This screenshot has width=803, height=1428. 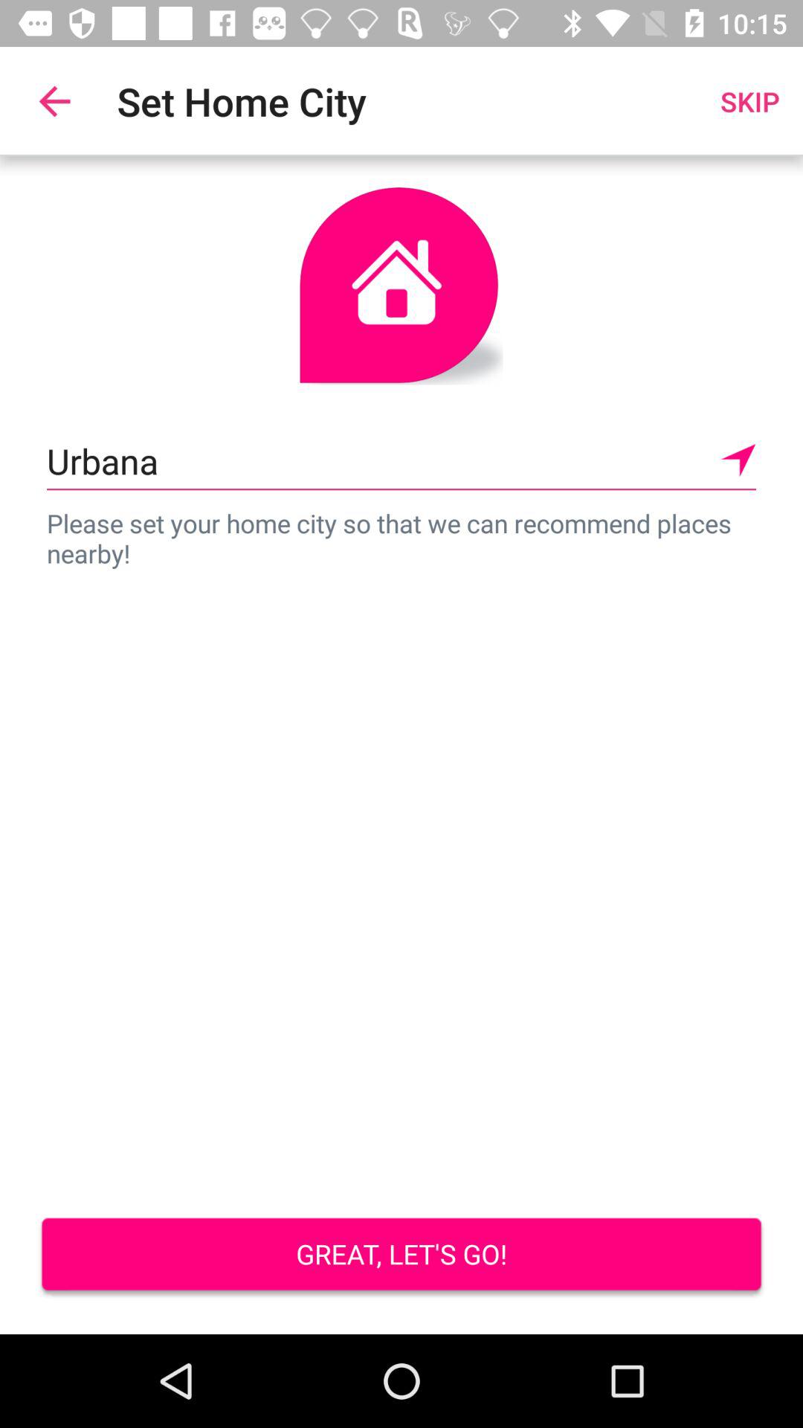 What do you see at coordinates (401, 1255) in the screenshot?
I see `launch item below the please set your item` at bounding box center [401, 1255].